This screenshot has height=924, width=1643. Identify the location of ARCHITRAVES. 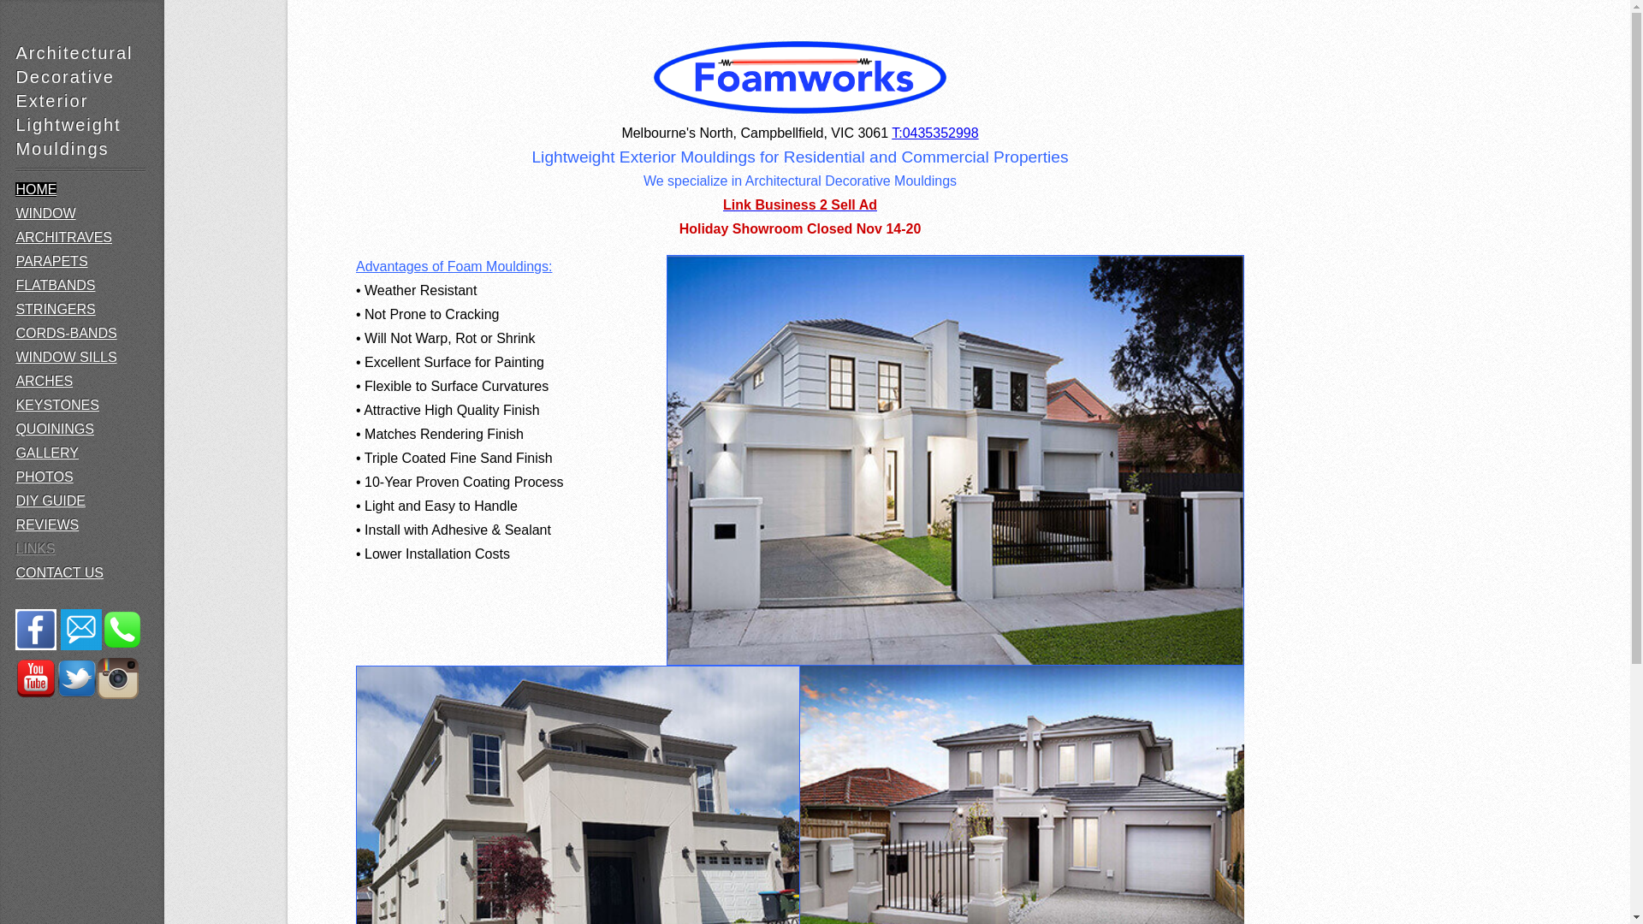
(63, 238).